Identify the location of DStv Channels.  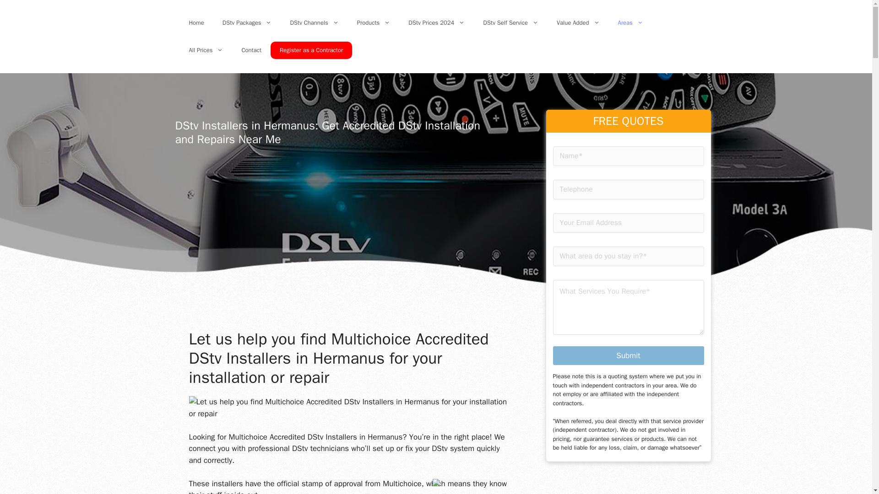
(314, 23).